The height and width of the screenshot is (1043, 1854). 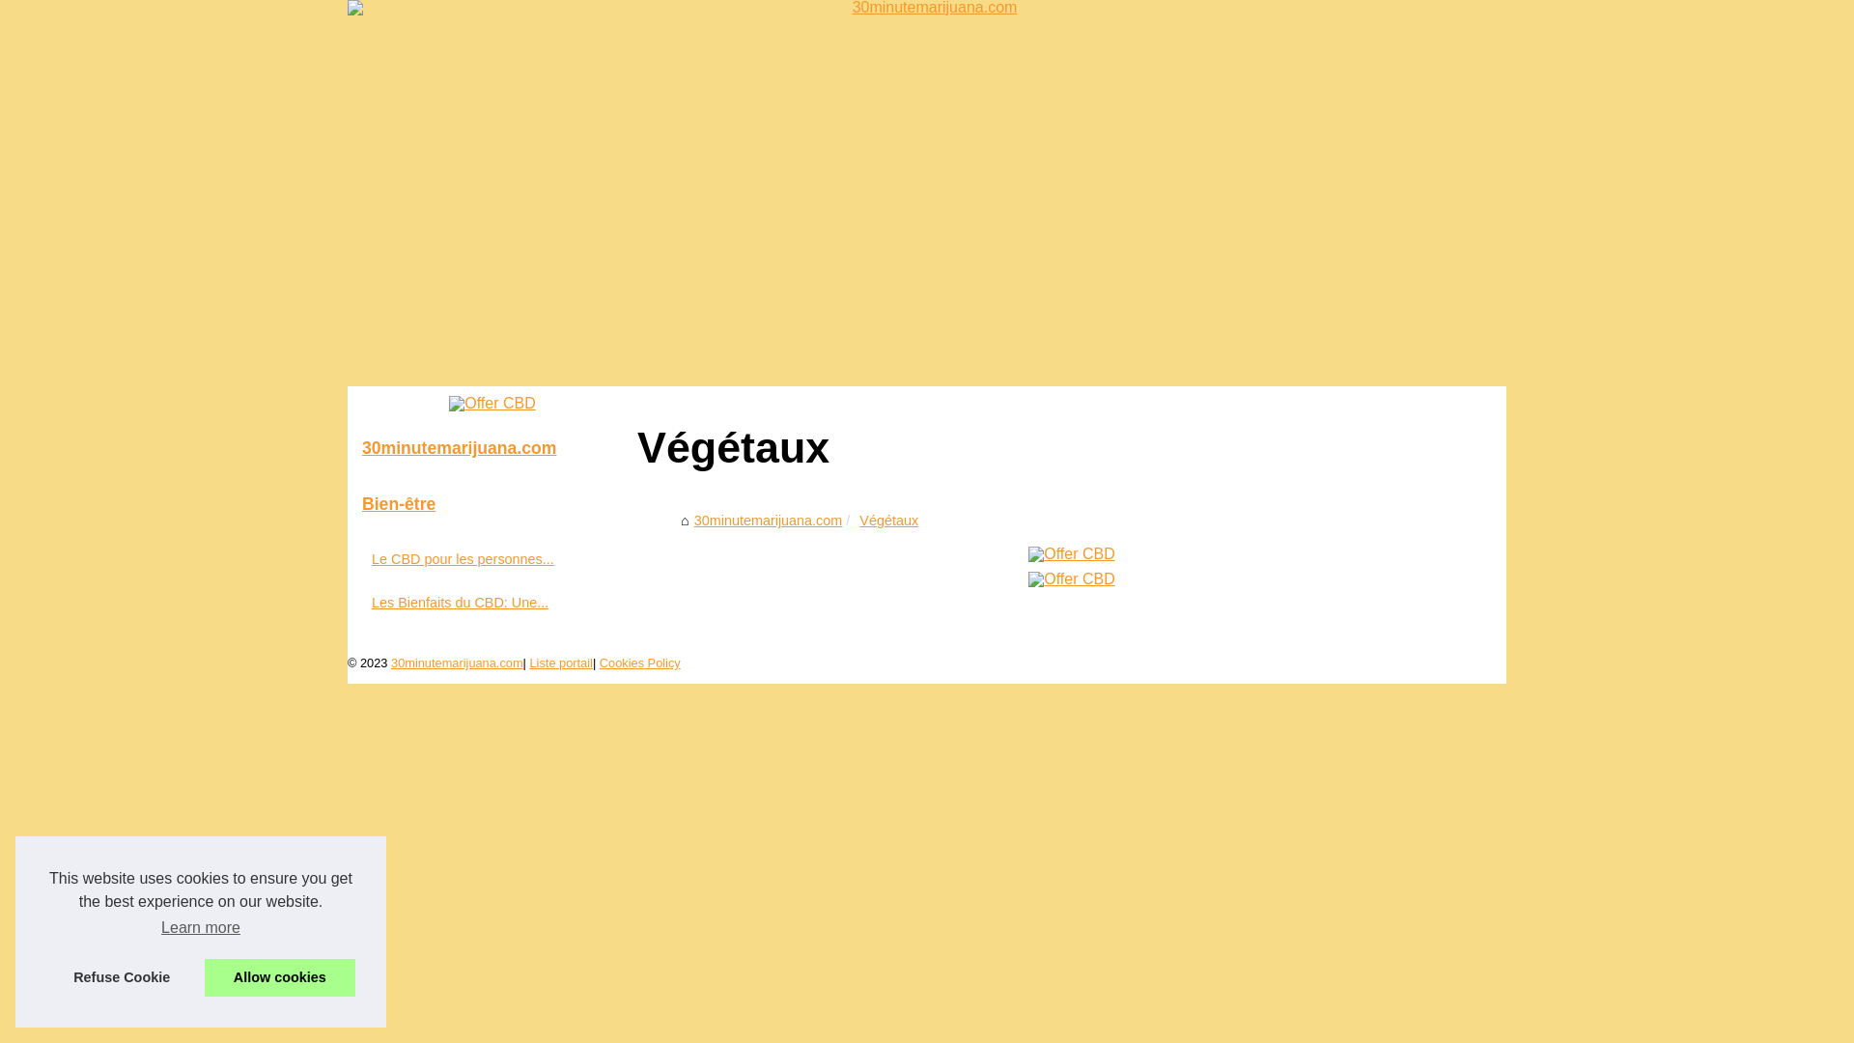 What do you see at coordinates (1072, 579) in the screenshot?
I see `CBD` at bounding box center [1072, 579].